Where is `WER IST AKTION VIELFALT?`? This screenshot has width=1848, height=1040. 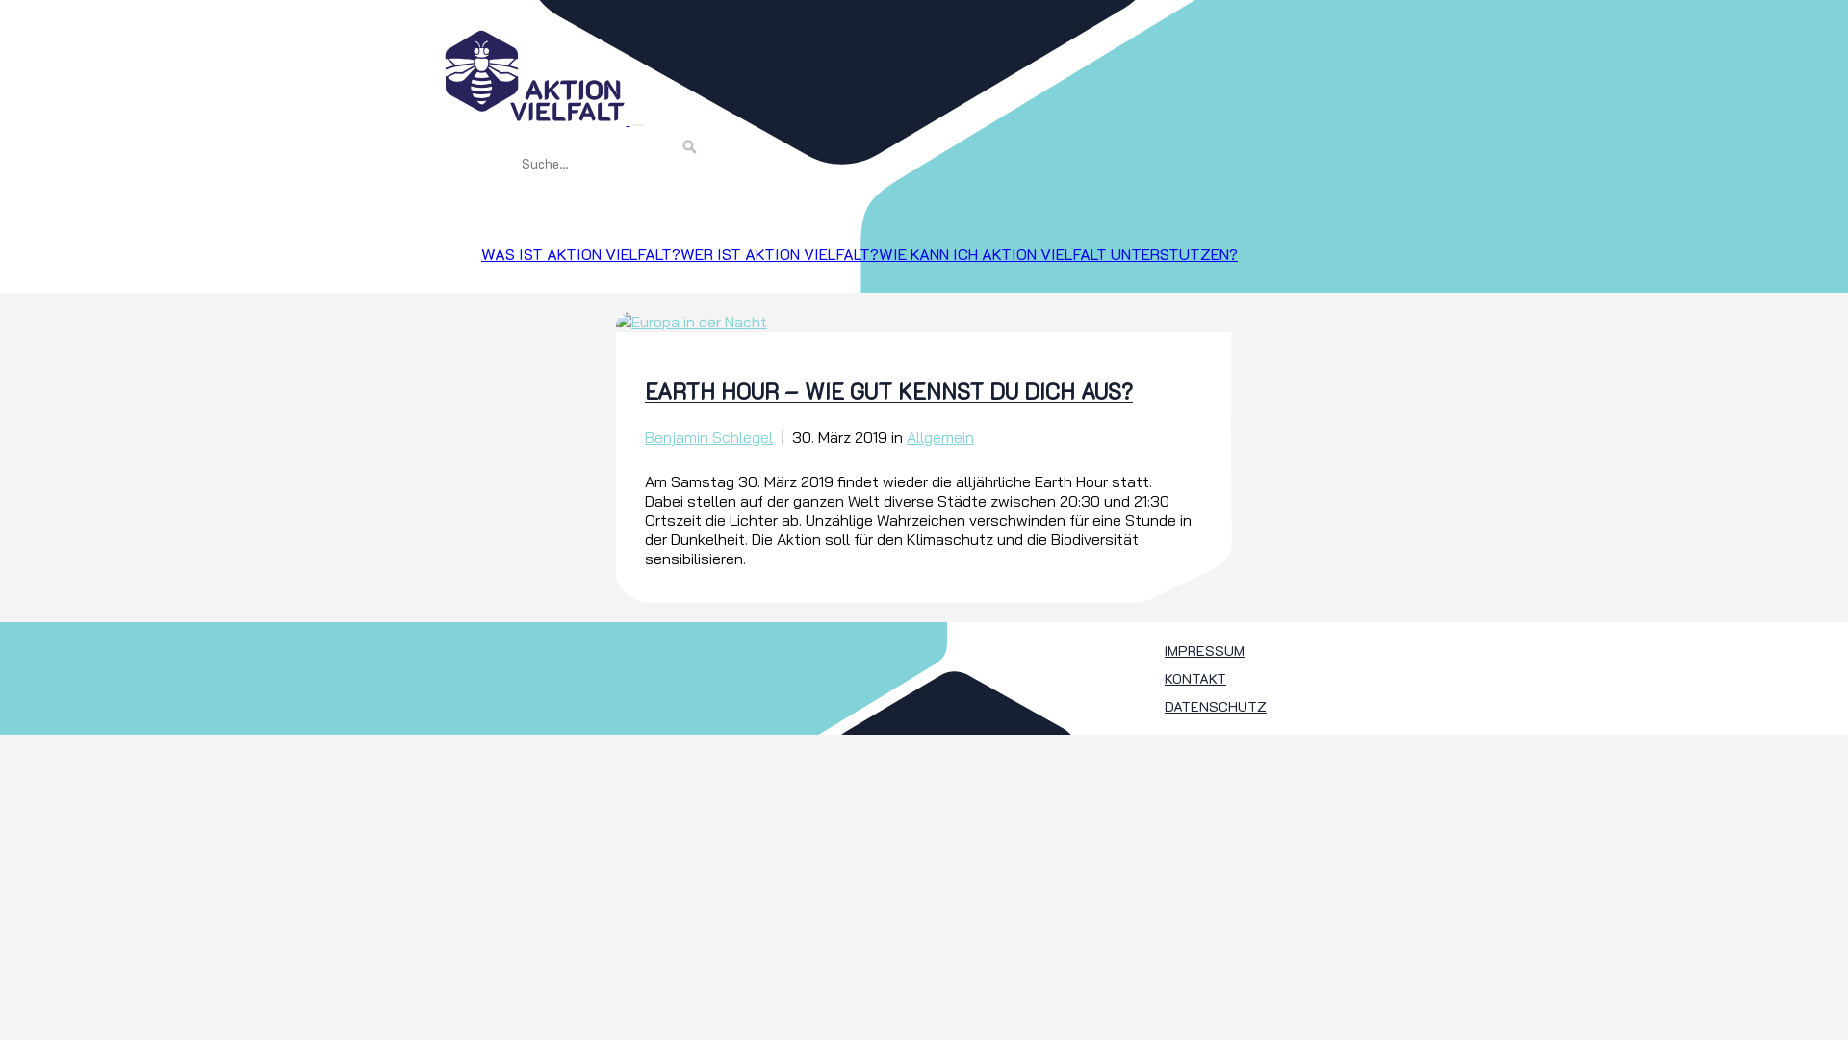 WER IST AKTION VIELFALT? is located at coordinates (780, 254).